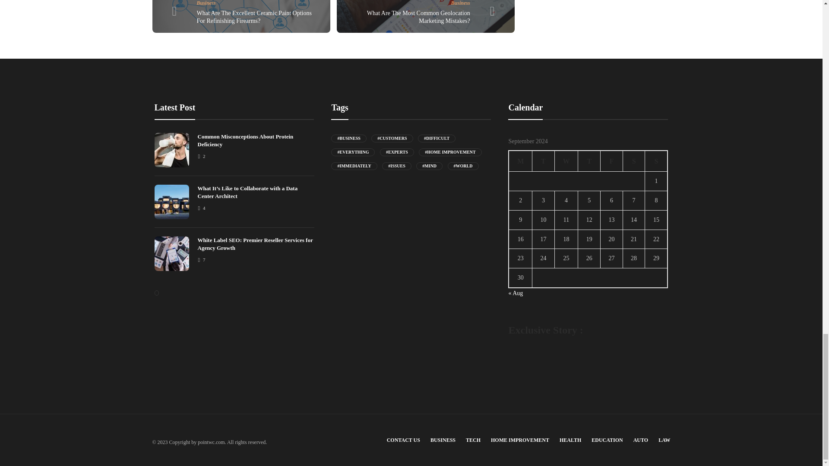 The height and width of the screenshot is (466, 829). What do you see at coordinates (611, 161) in the screenshot?
I see `Friday` at bounding box center [611, 161].